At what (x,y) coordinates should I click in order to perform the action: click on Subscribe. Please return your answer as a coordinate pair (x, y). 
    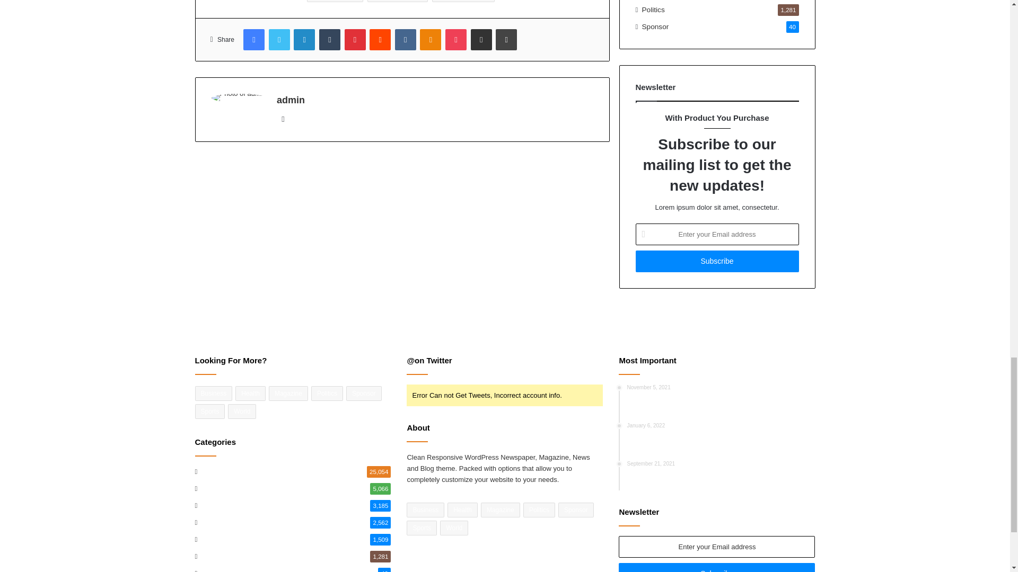
    Looking at the image, I should click on (717, 567).